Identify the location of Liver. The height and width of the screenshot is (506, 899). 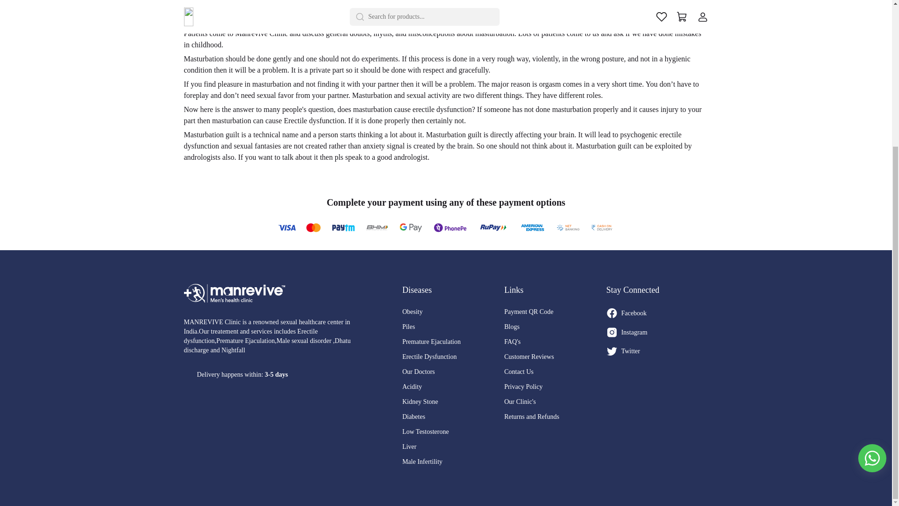
(453, 447).